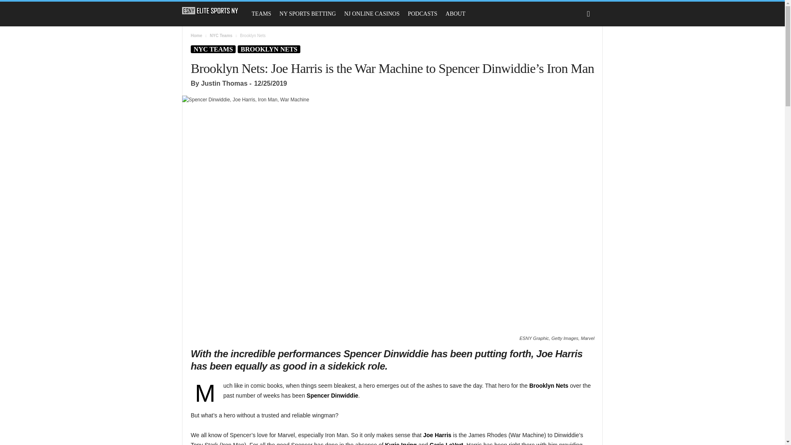 The height and width of the screenshot is (445, 791). I want to click on View all posts in NYC Teams, so click(221, 35).